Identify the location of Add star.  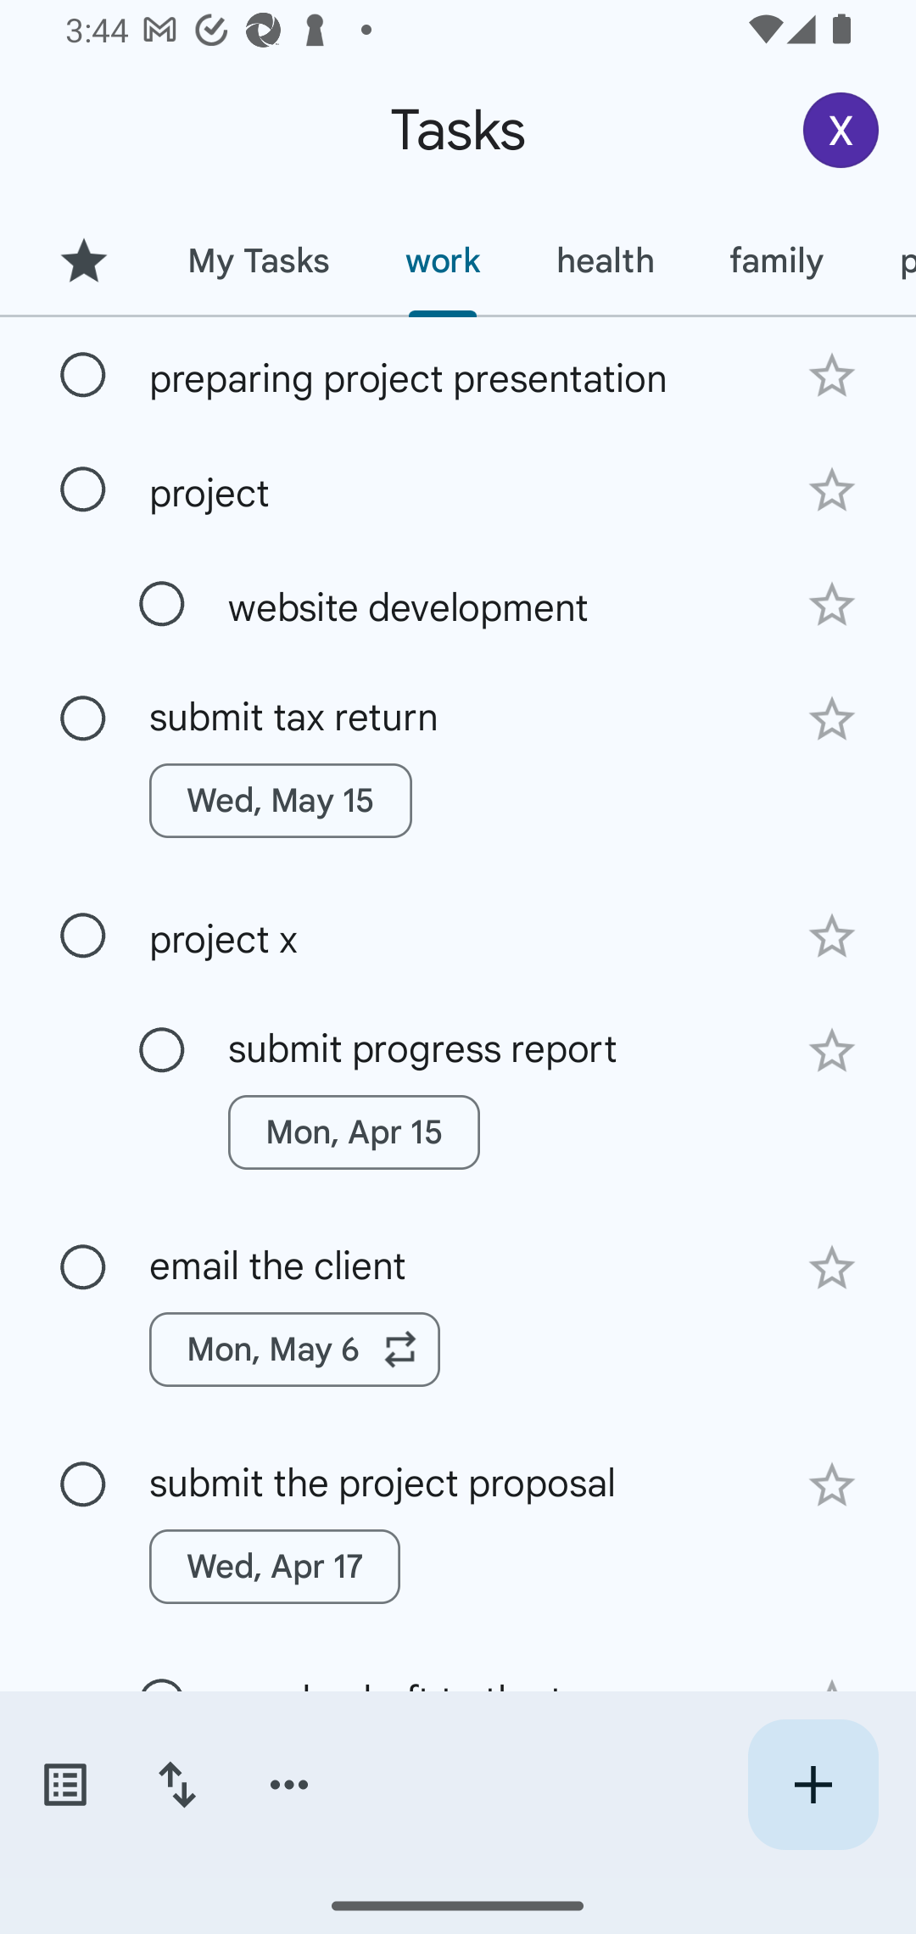
(831, 1268).